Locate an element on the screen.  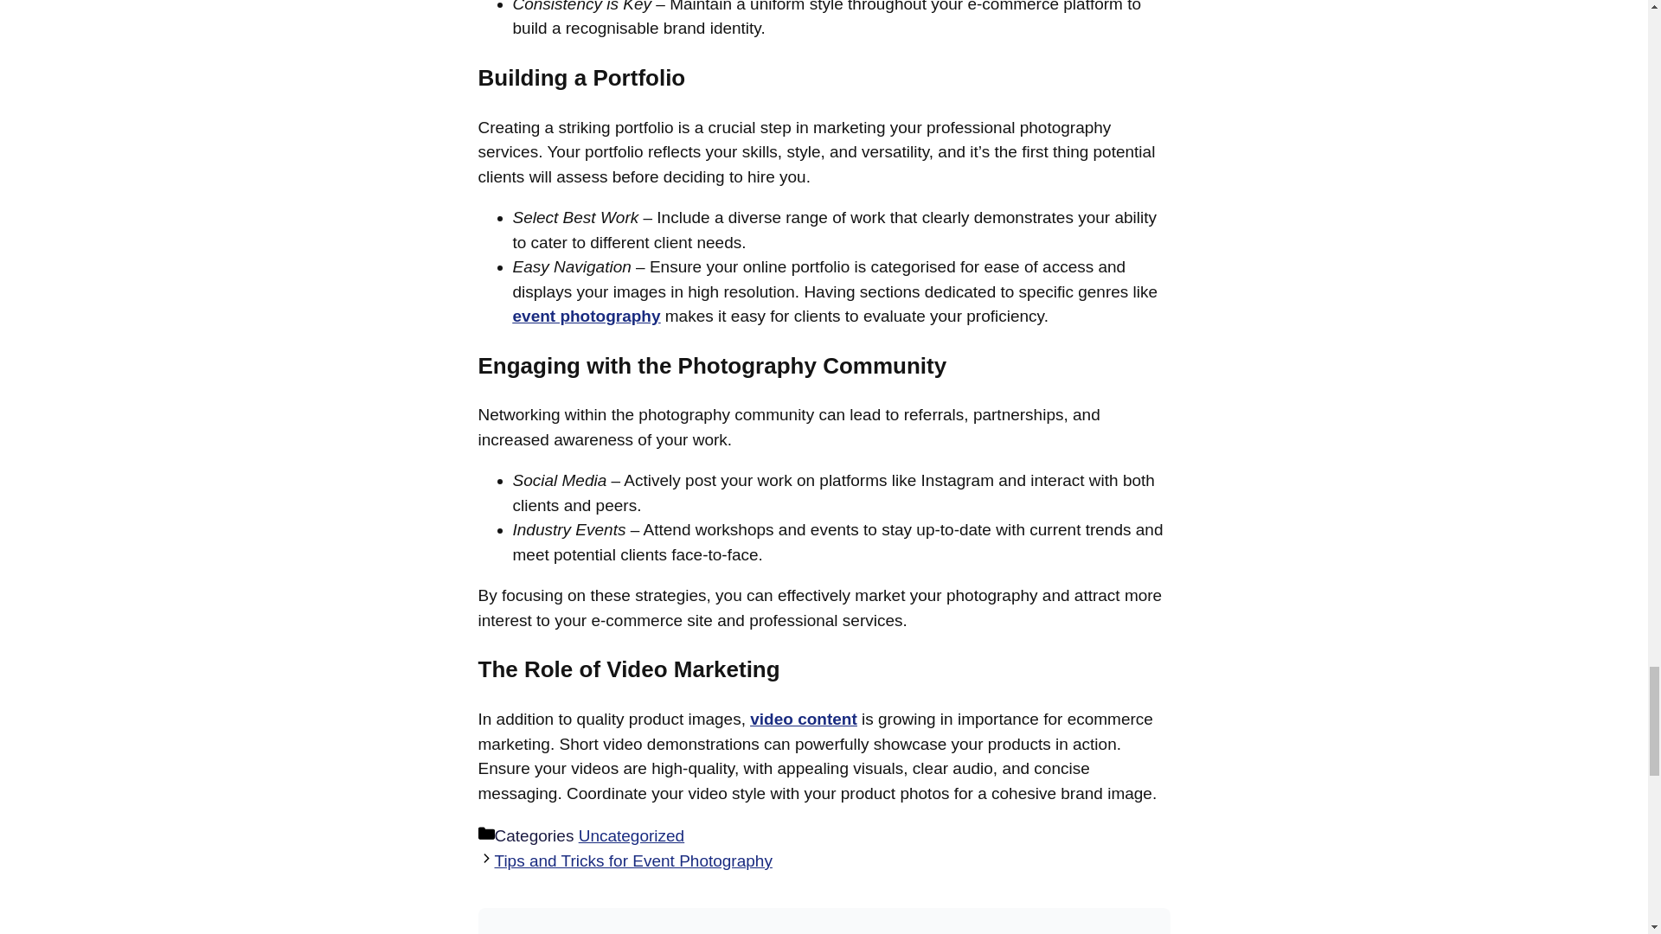
Tips and Tricks for Event Photography is located at coordinates (633, 860).